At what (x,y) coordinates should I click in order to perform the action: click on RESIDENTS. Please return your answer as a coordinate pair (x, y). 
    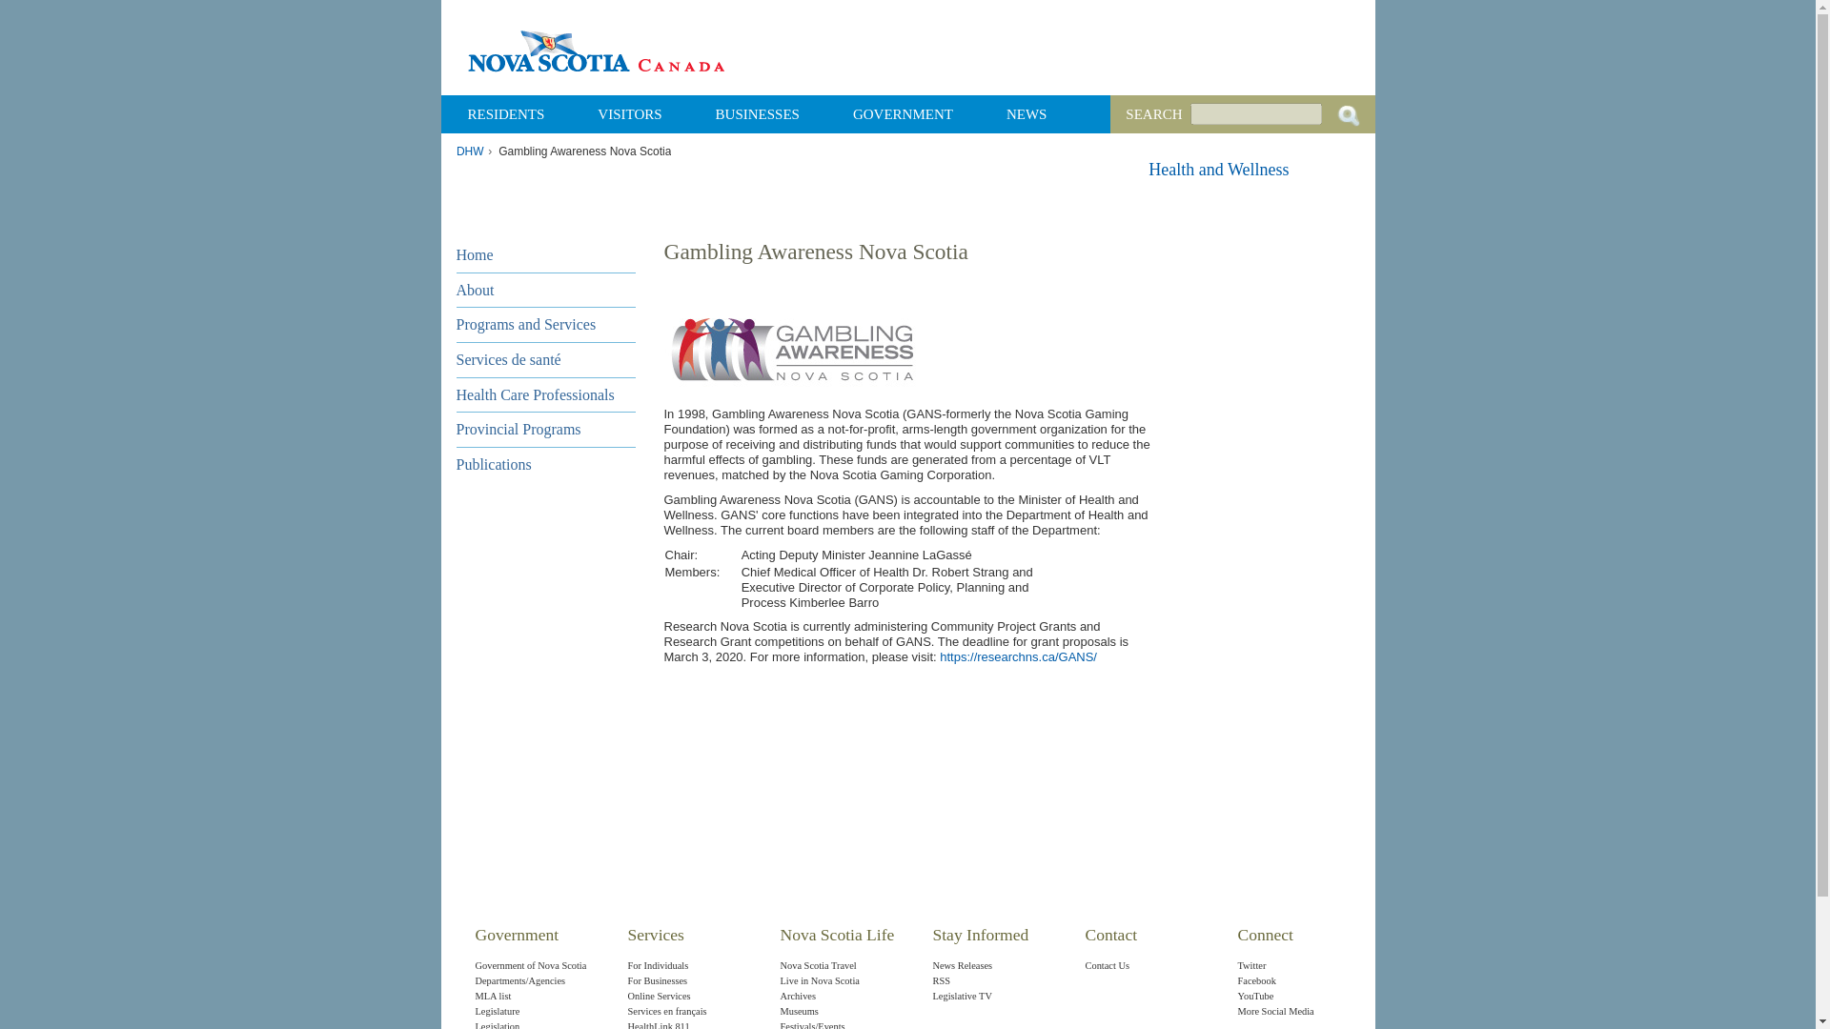
    Looking at the image, I should click on (505, 114).